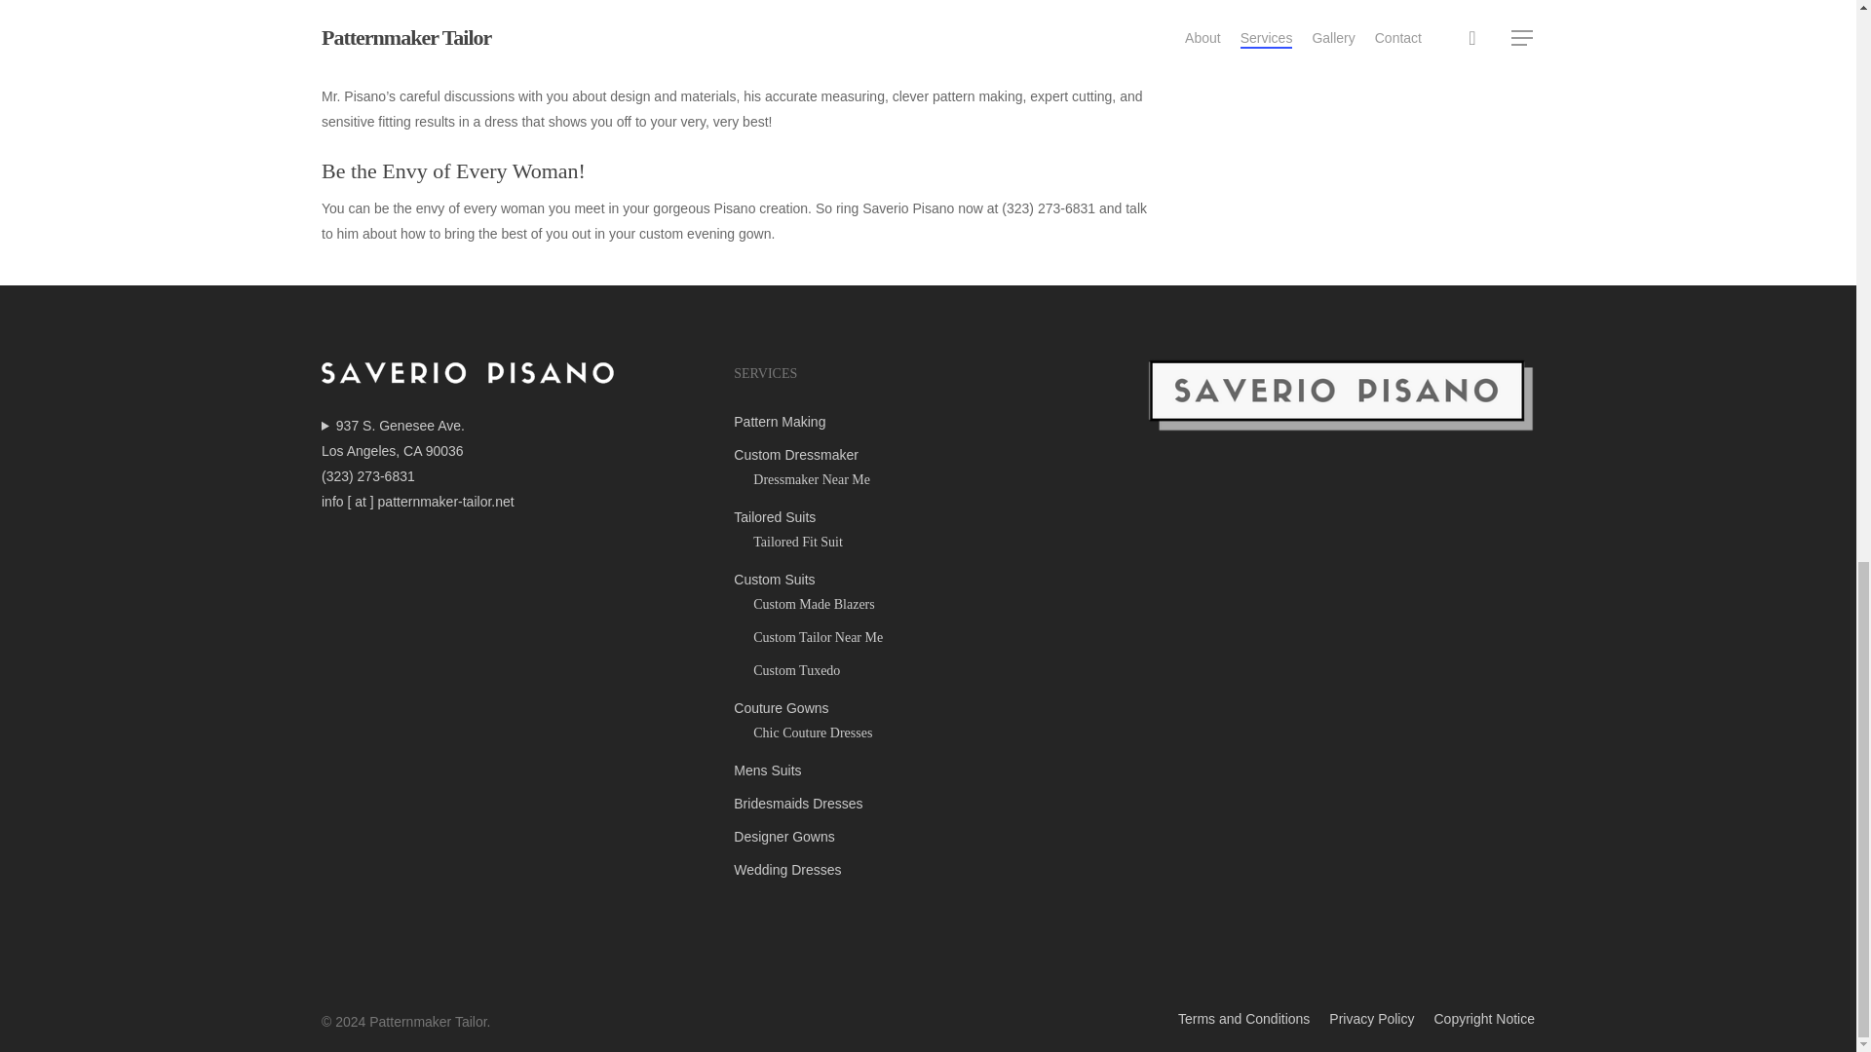 The height and width of the screenshot is (1052, 1871). I want to click on Custom Made Blazers, so click(937, 604).